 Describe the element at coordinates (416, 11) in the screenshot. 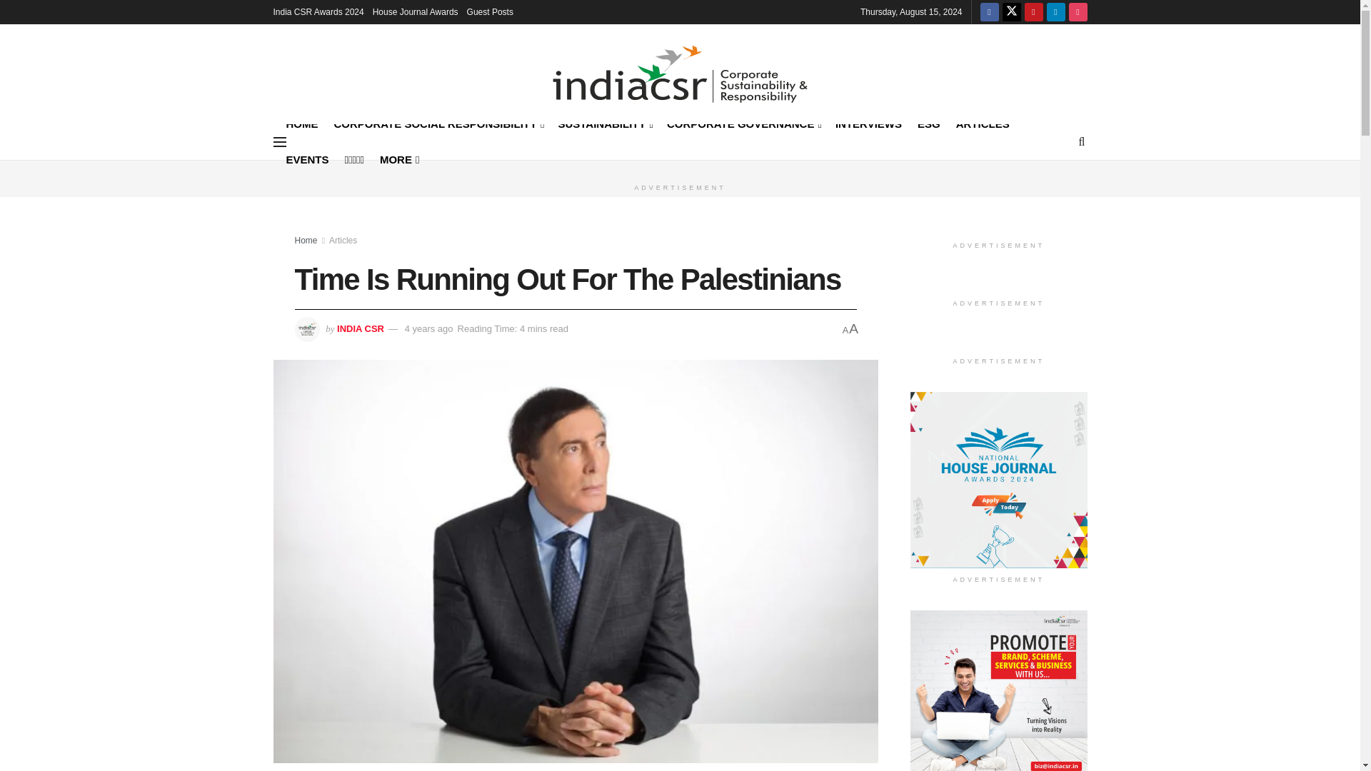

I see `House Journal Awards` at that location.